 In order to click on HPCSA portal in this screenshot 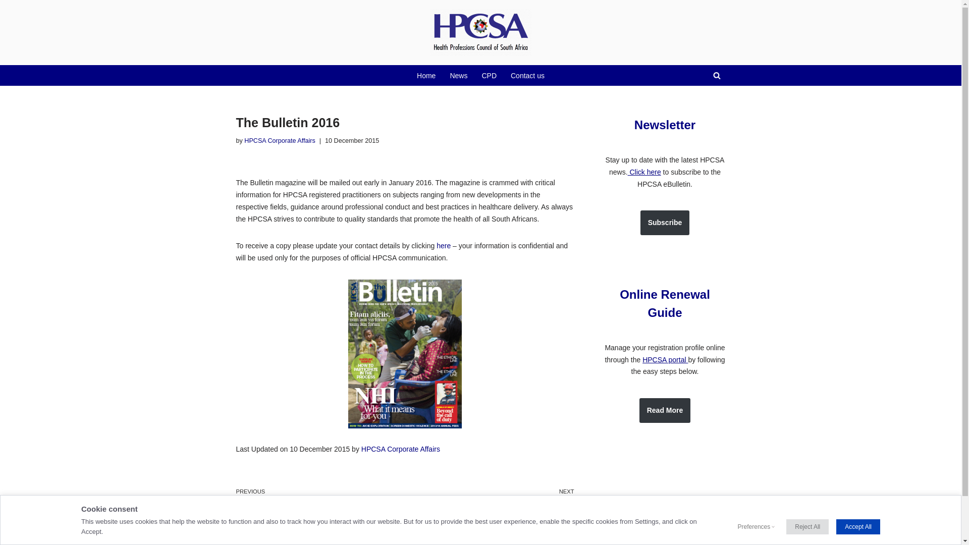, I will do `click(489, 76)`.